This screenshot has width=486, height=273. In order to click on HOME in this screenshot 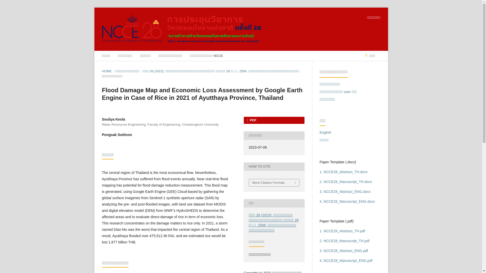, I will do `click(107, 71)`.